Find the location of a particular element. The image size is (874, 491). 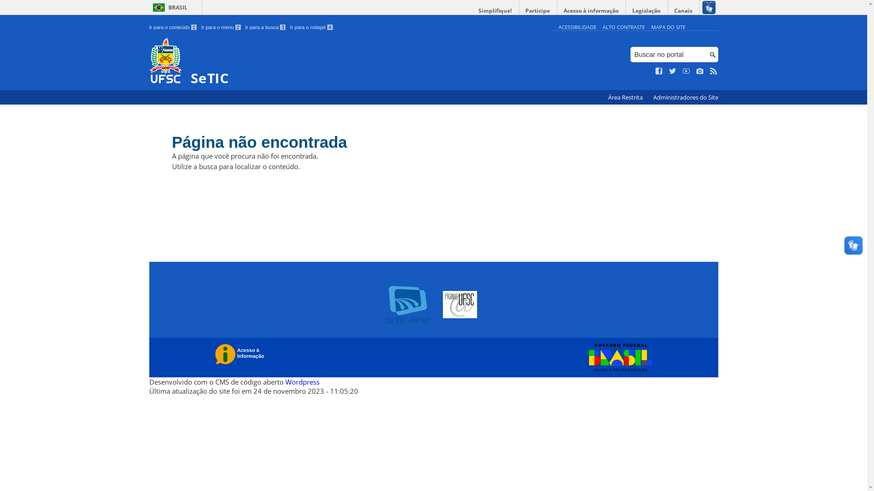

Participe is located at coordinates (538, 11).